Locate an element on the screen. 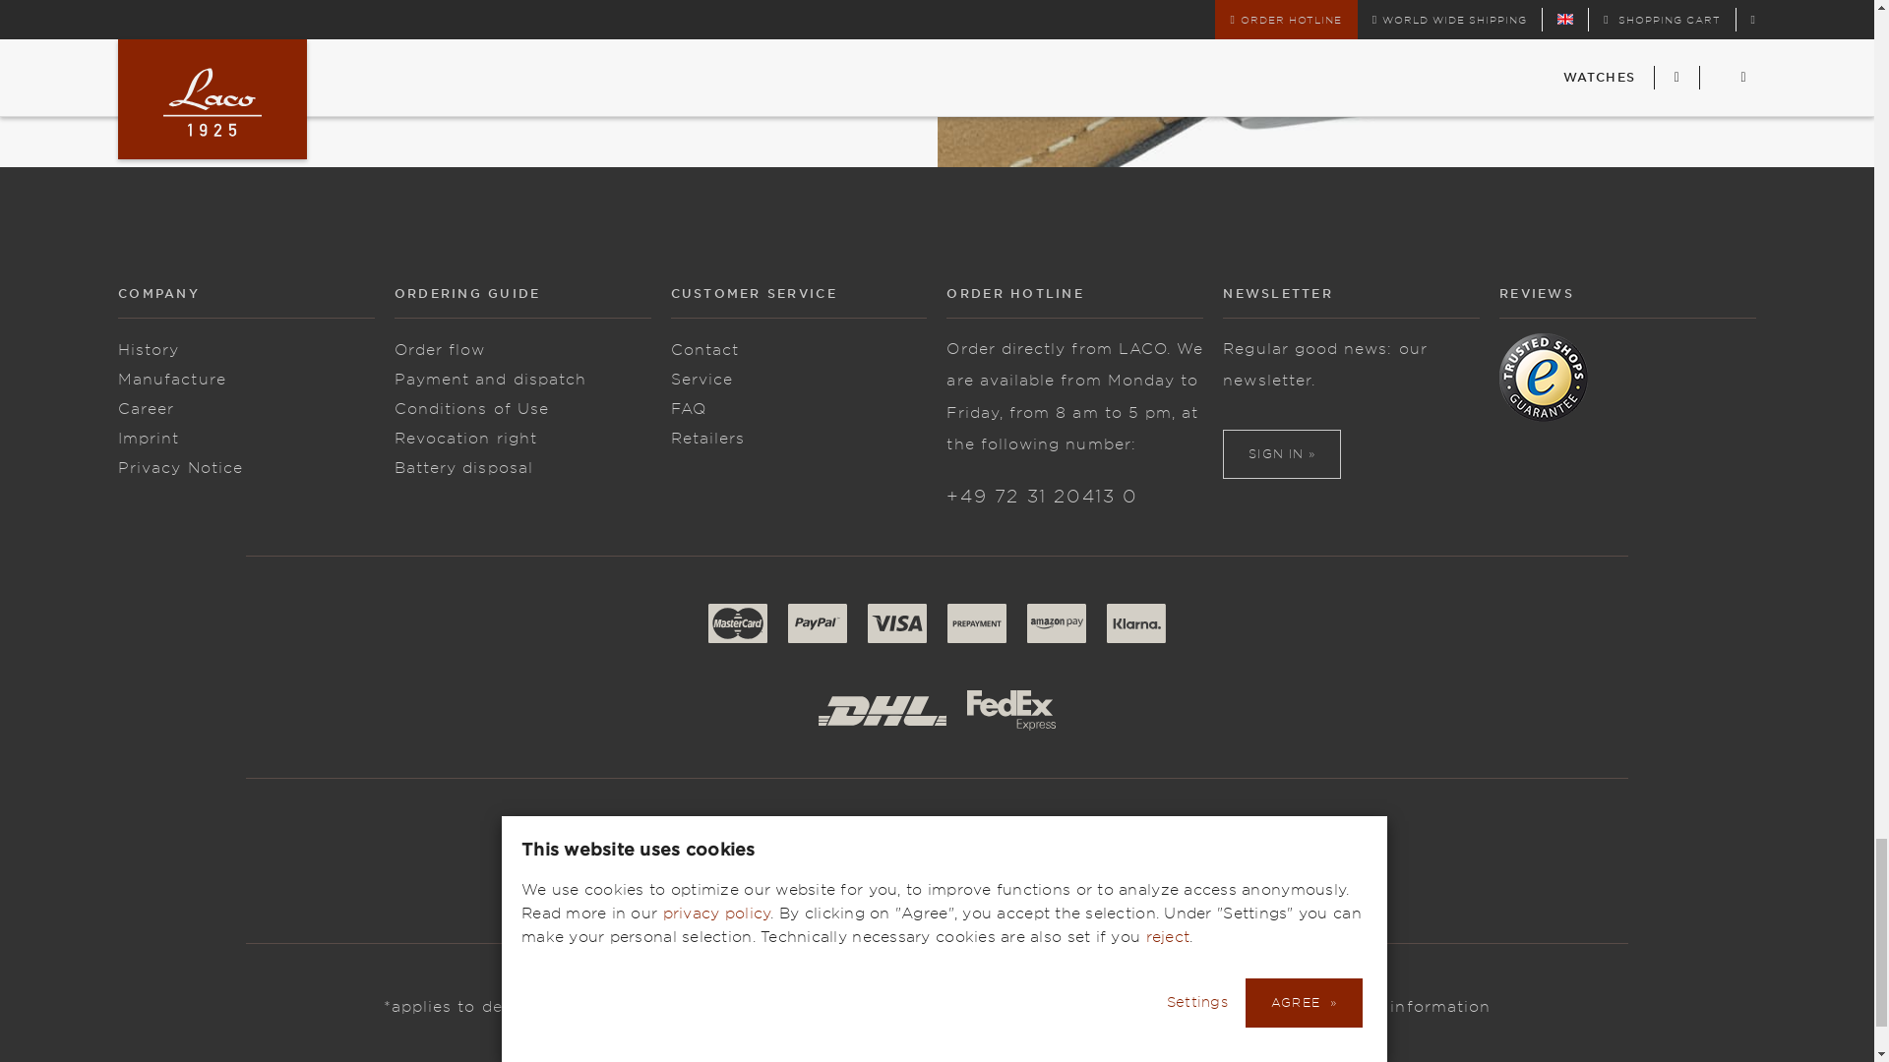 The height and width of the screenshot is (1062, 1889). Trusted Shops Seal of Approval - click to verify. is located at coordinates (1544, 378).